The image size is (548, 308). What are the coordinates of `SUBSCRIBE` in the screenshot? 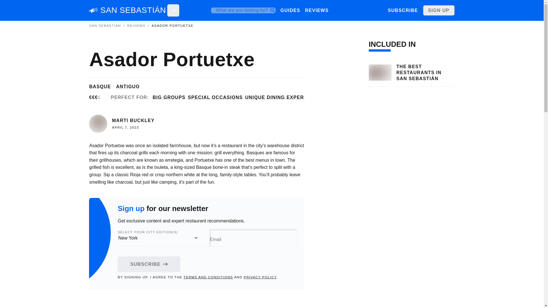 It's located at (149, 264).